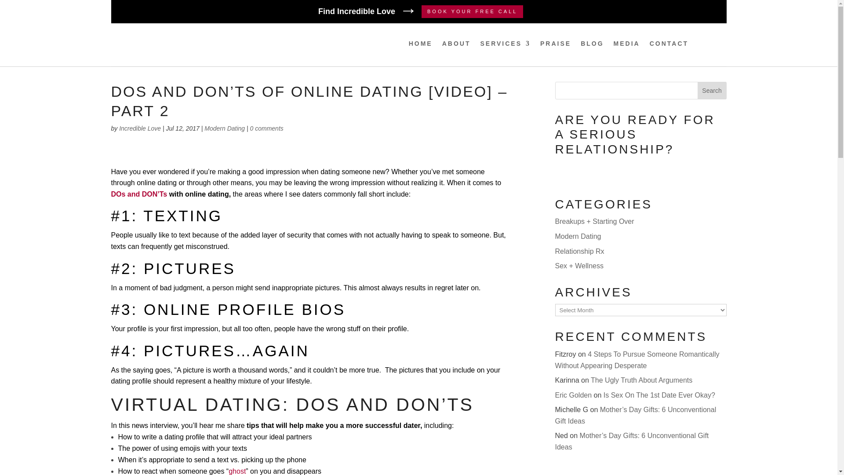  Describe the element at coordinates (556, 45) in the screenshot. I see `PRAISE` at that location.